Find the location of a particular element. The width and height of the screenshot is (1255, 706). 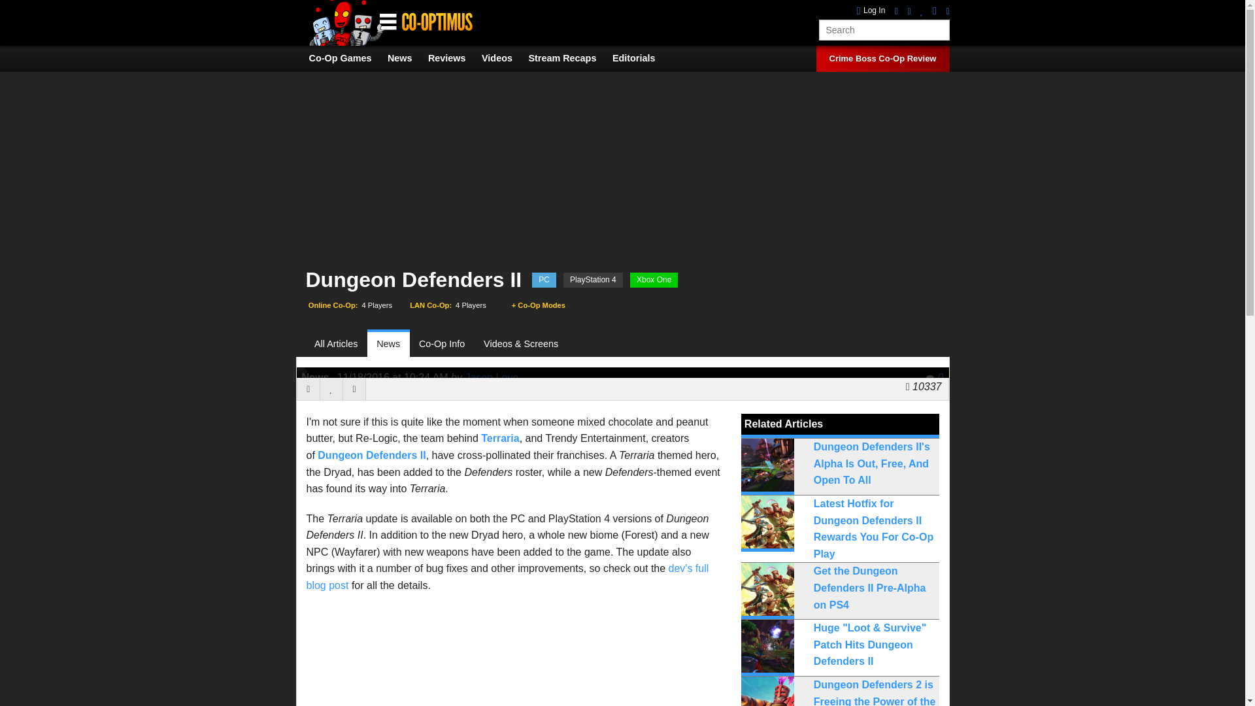

Editorials is located at coordinates (641, 58).